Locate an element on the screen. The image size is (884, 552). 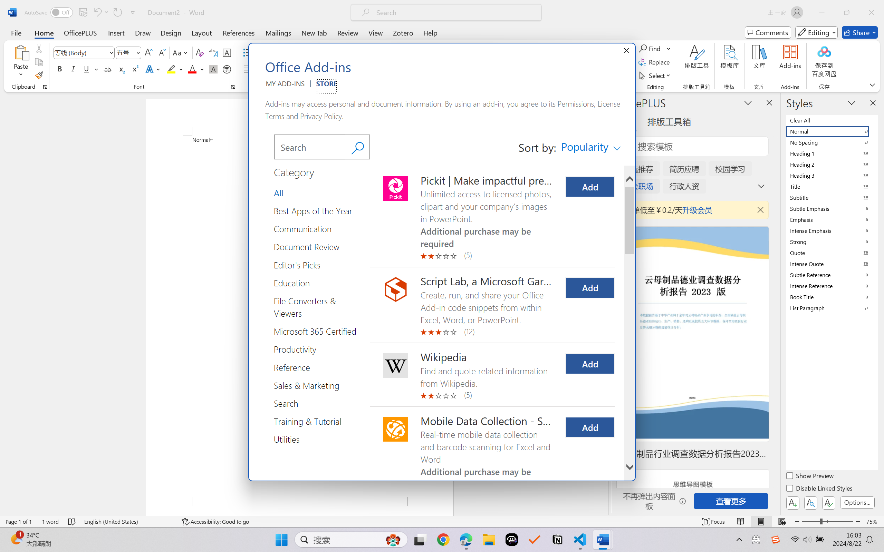
Microsoft search is located at coordinates (455, 12).